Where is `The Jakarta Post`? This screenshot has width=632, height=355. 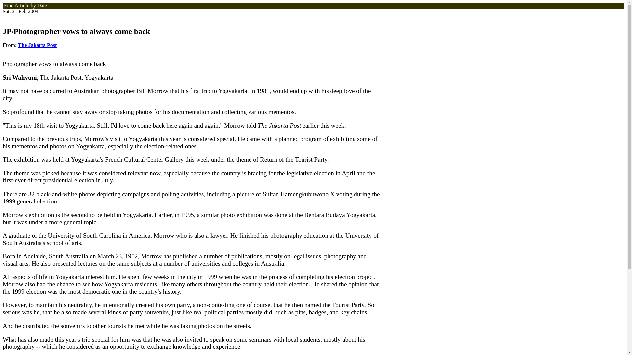
The Jakarta Post is located at coordinates (38, 45).